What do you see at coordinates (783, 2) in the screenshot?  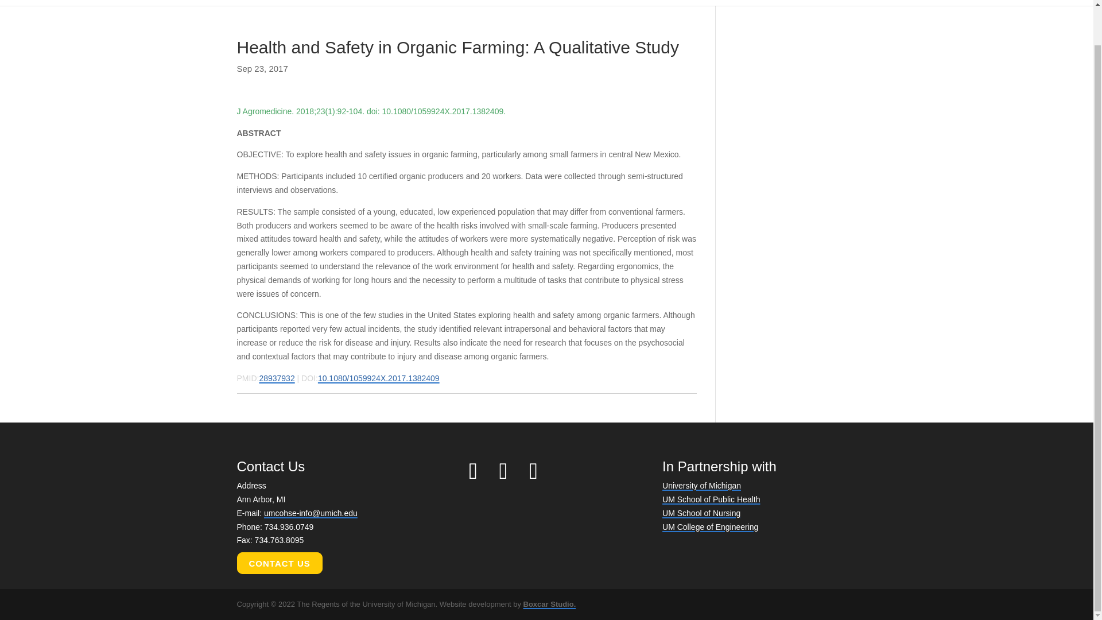 I see `Continuing Education` at bounding box center [783, 2].